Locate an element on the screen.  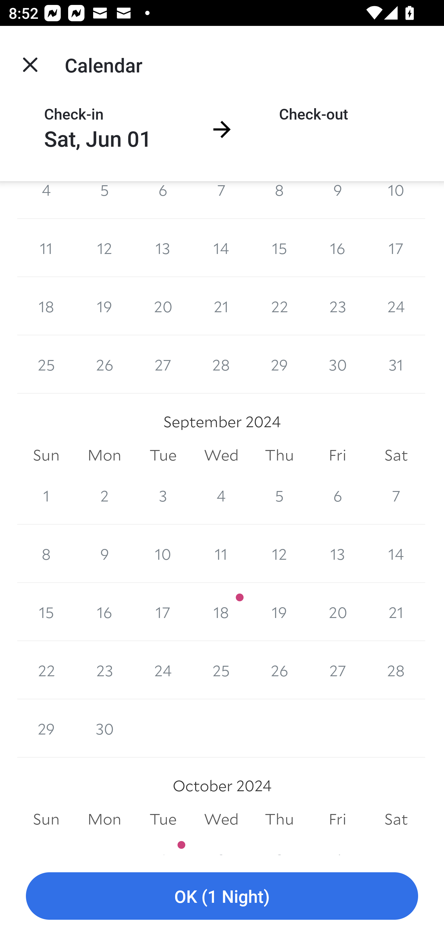
14 14 September 2024 is located at coordinates (396, 554).